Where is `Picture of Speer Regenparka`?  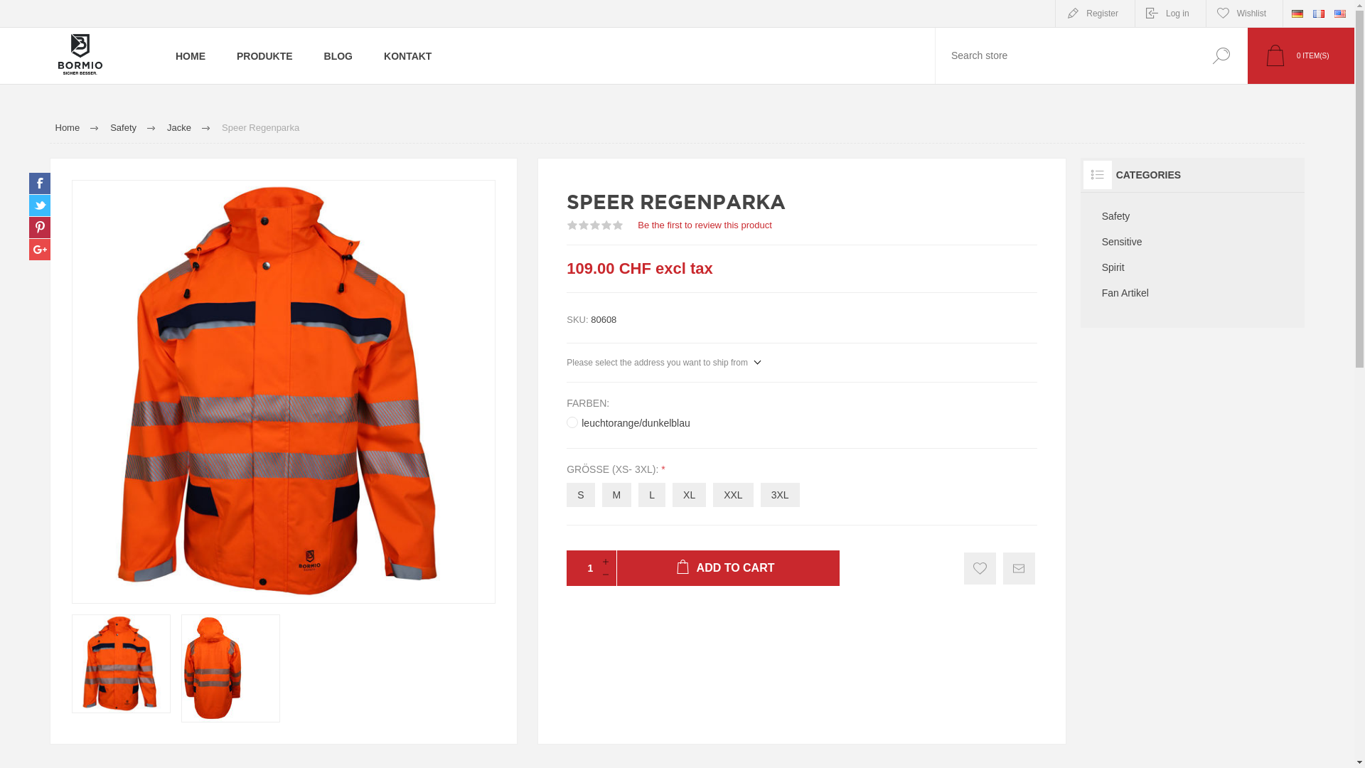
Picture of Speer Regenparka is located at coordinates (213, 668).